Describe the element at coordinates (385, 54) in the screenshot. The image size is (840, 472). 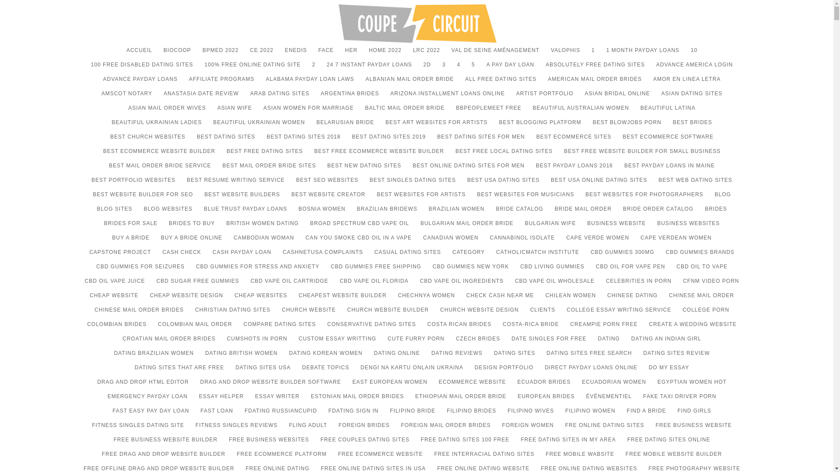
I see `HOME 2022` at that location.